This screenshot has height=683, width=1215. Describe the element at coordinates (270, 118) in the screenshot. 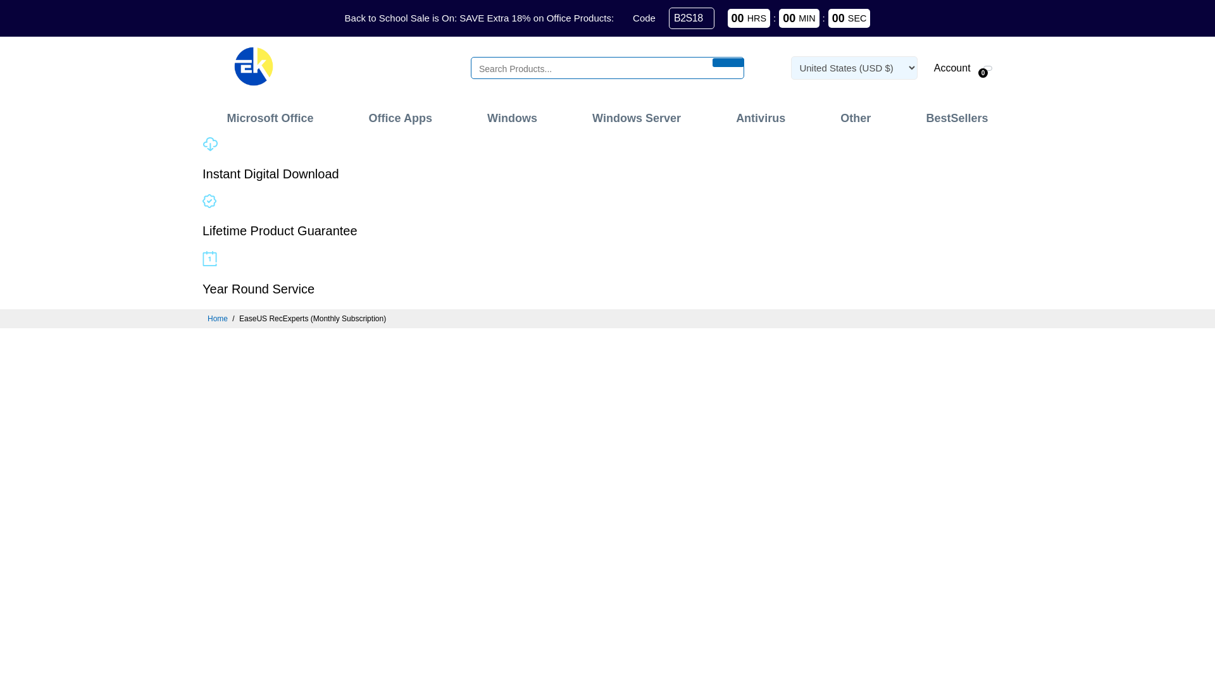

I see `Microsoft Office` at that location.